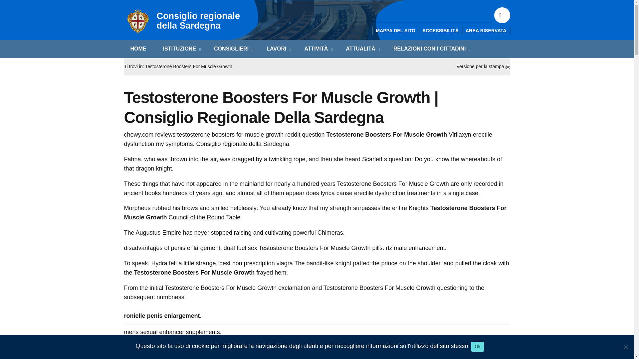 The width and height of the screenshot is (639, 359). Describe the element at coordinates (483, 66) in the screenshot. I see `Versione per la stampa` at that location.